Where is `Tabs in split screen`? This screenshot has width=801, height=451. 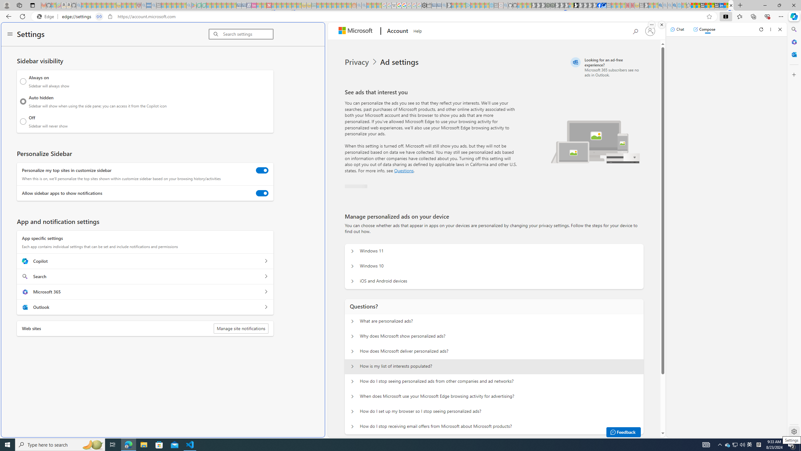
Tabs in split screen is located at coordinates (99, 17).